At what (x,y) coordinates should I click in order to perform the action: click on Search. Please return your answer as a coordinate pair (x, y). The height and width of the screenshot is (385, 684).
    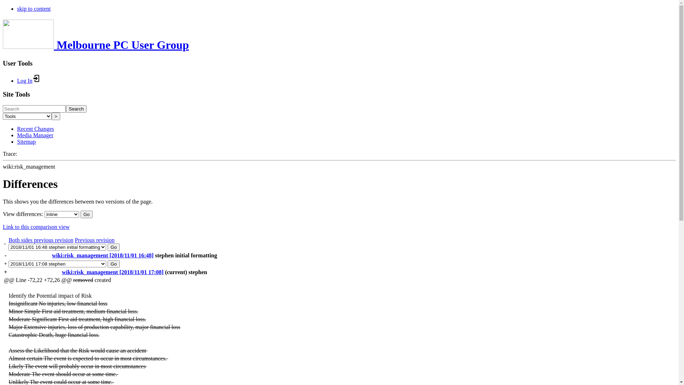
    Looking at the image, I should click on (76, 109).